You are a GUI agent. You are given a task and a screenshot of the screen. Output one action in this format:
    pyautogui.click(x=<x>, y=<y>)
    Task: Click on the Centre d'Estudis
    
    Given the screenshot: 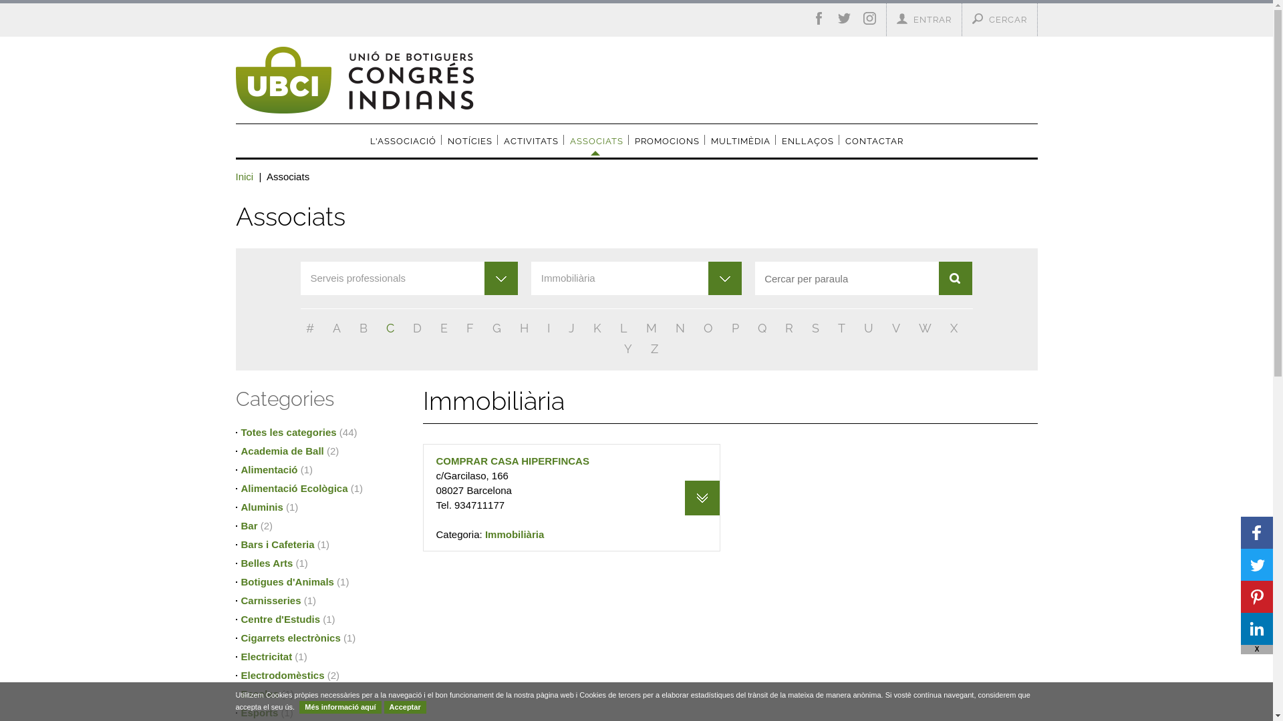 What is the action you would take?
    pyautogui.click(x=281, y=620)
    